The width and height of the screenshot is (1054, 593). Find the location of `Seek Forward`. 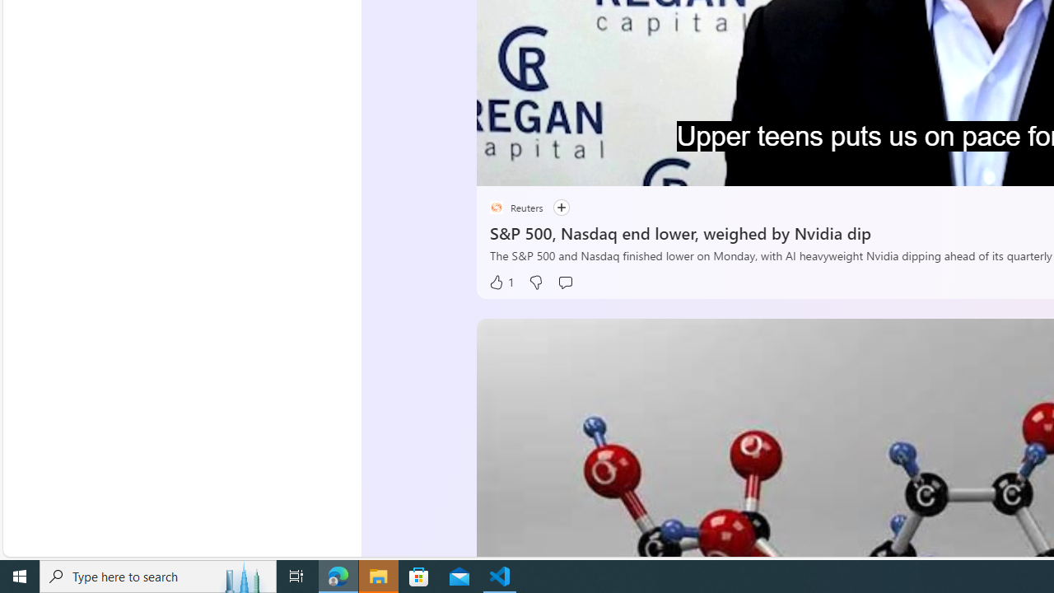

Seek Forward is located at coordinates (567, 167).